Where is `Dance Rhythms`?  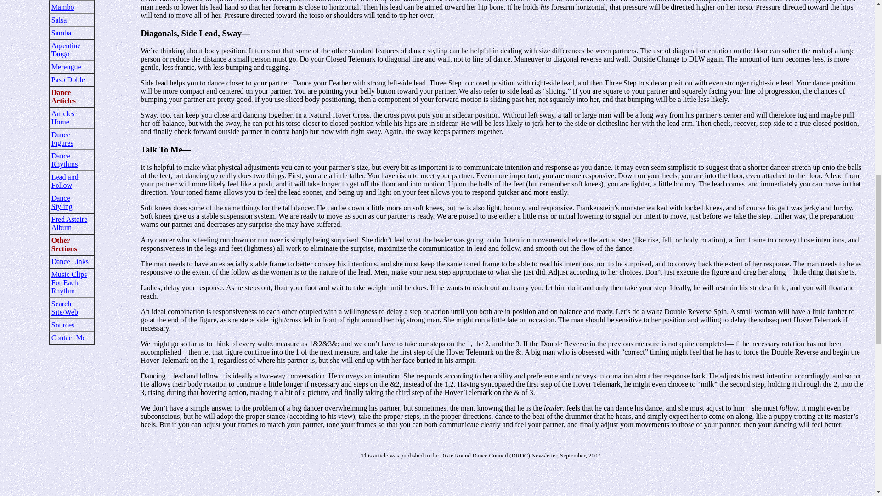
Dance Rhythms is located at coordinates (64, 160).